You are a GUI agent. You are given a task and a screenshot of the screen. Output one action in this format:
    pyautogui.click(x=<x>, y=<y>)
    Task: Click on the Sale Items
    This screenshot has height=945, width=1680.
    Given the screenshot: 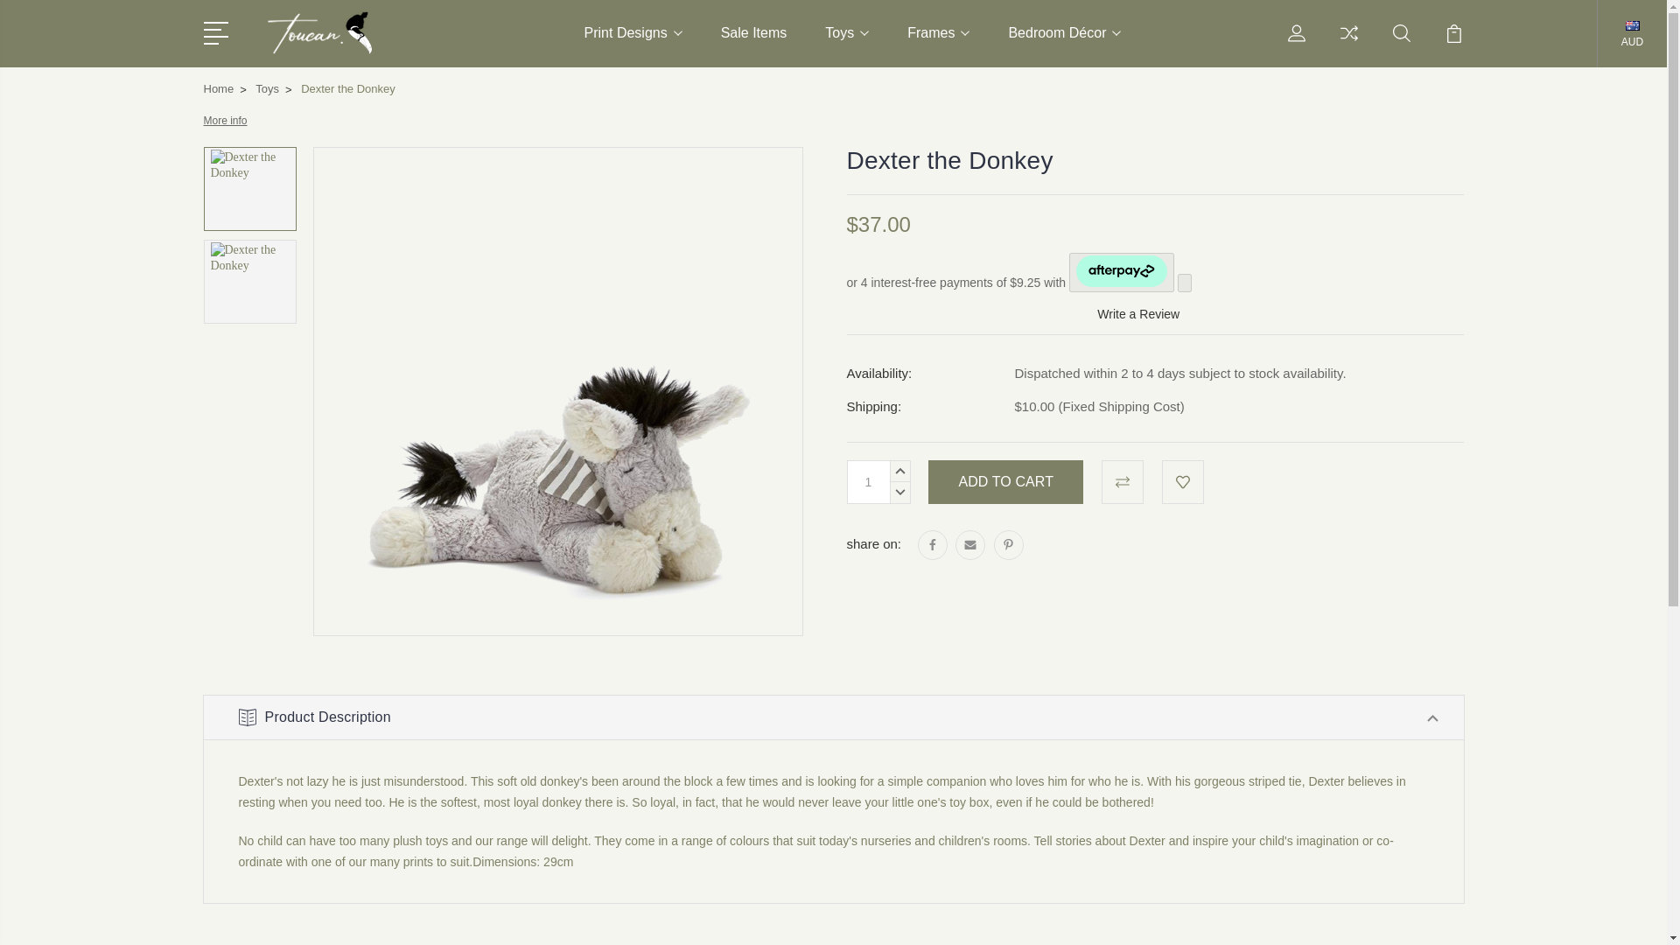 What is the action you would take?
    pyautogui.click(x=754, y=44)
    